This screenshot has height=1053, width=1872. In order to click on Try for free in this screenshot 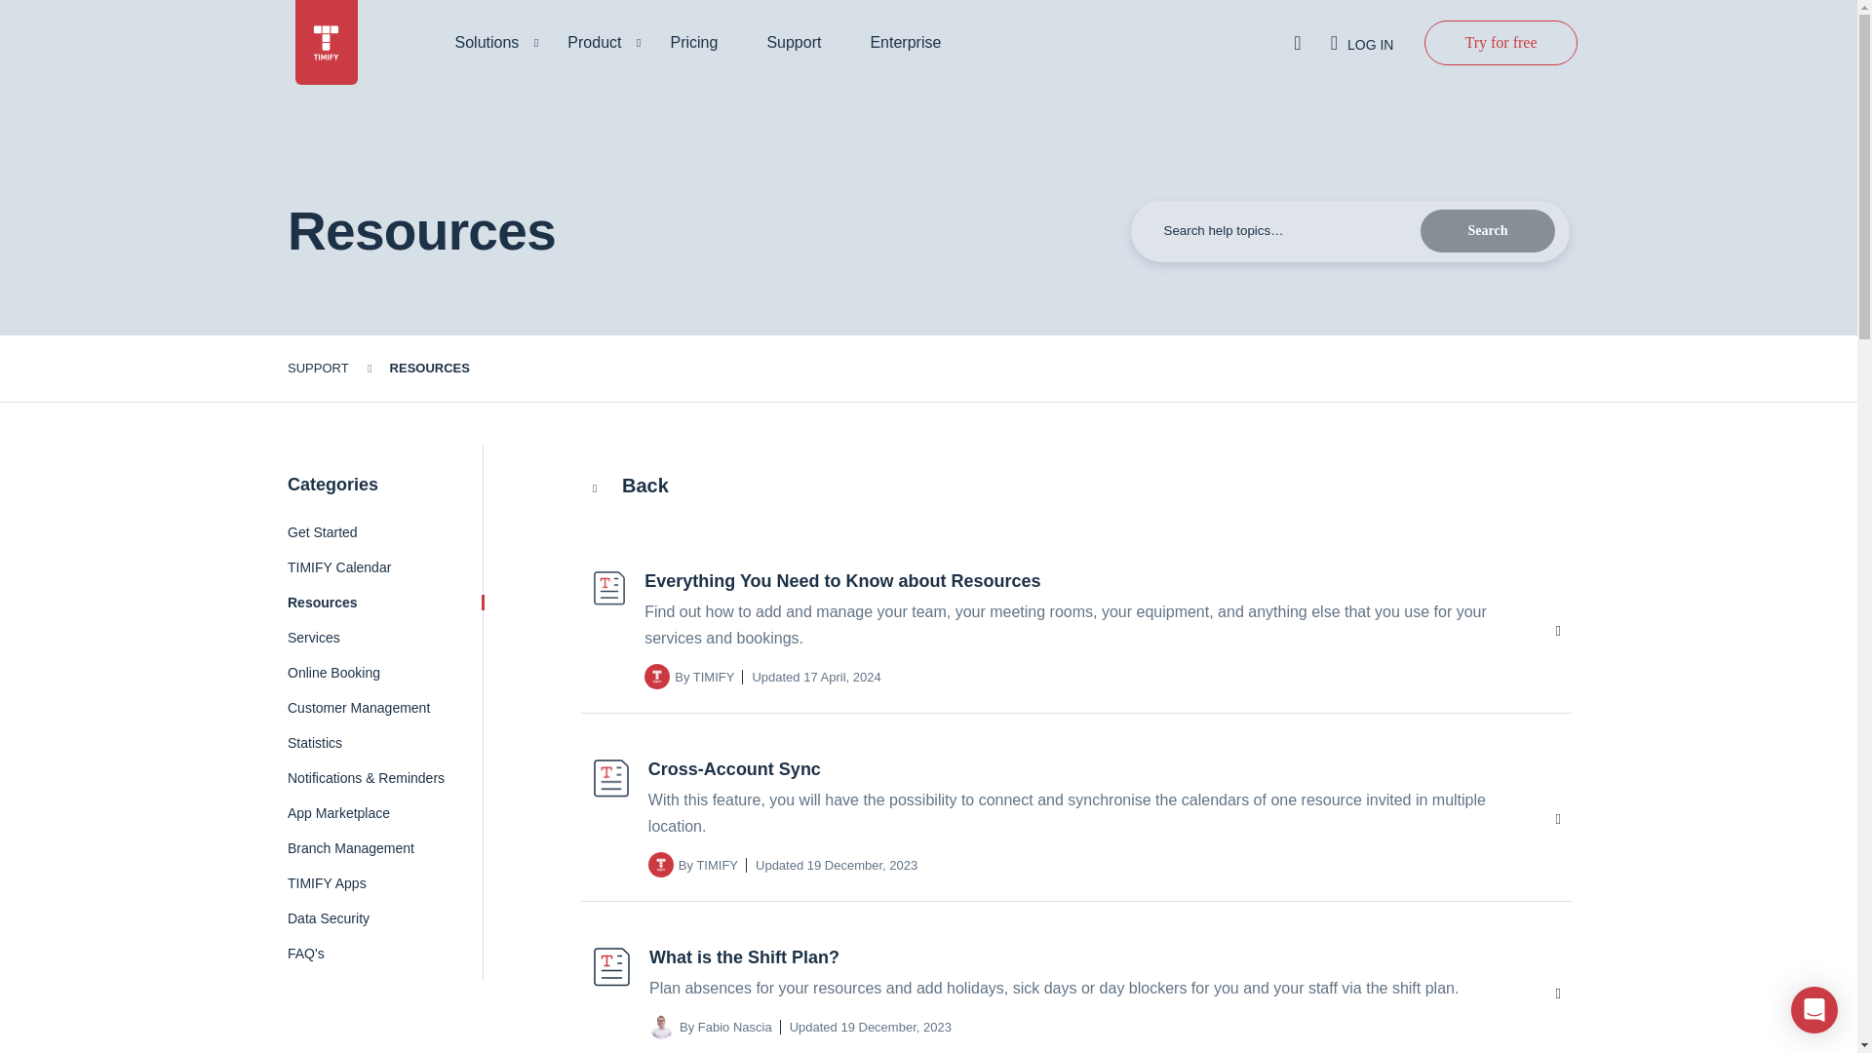, I will do `click(1500, 41)`.